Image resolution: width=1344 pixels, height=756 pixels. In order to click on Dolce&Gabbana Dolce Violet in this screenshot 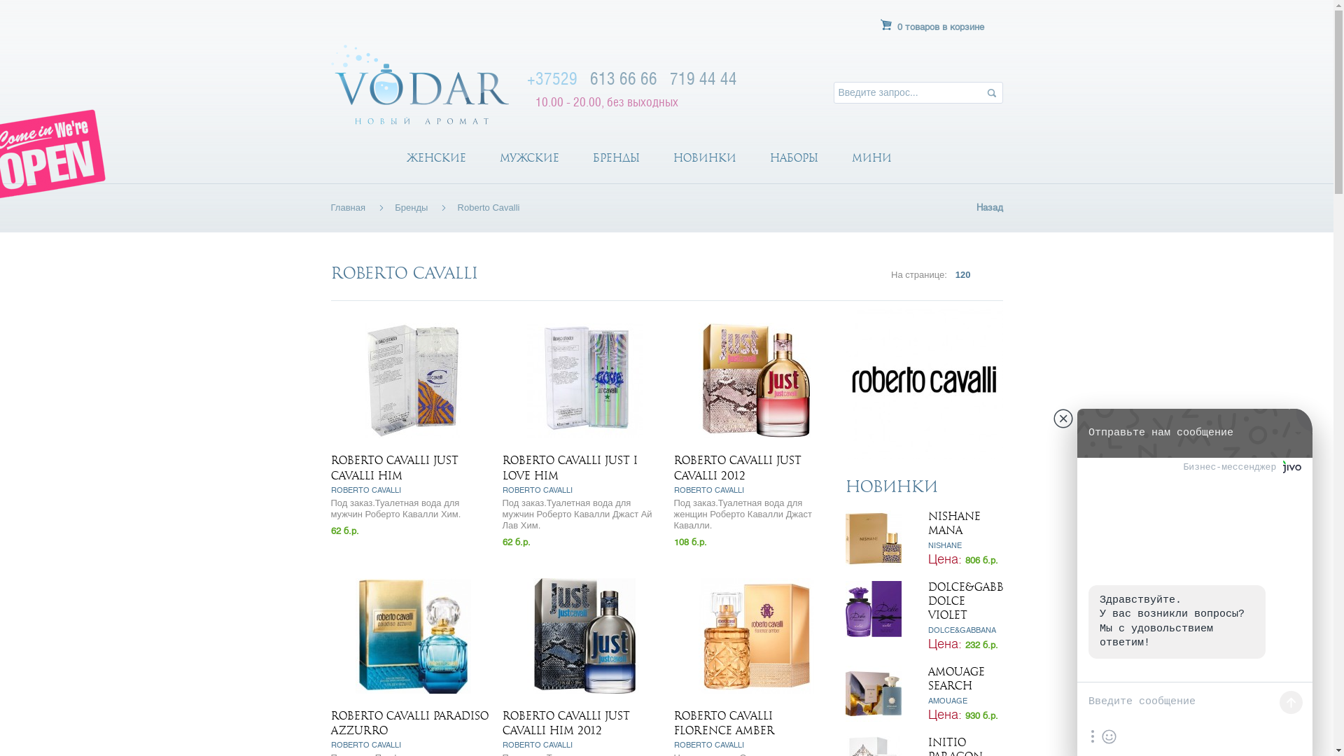, I will do `click(978, 601)`.